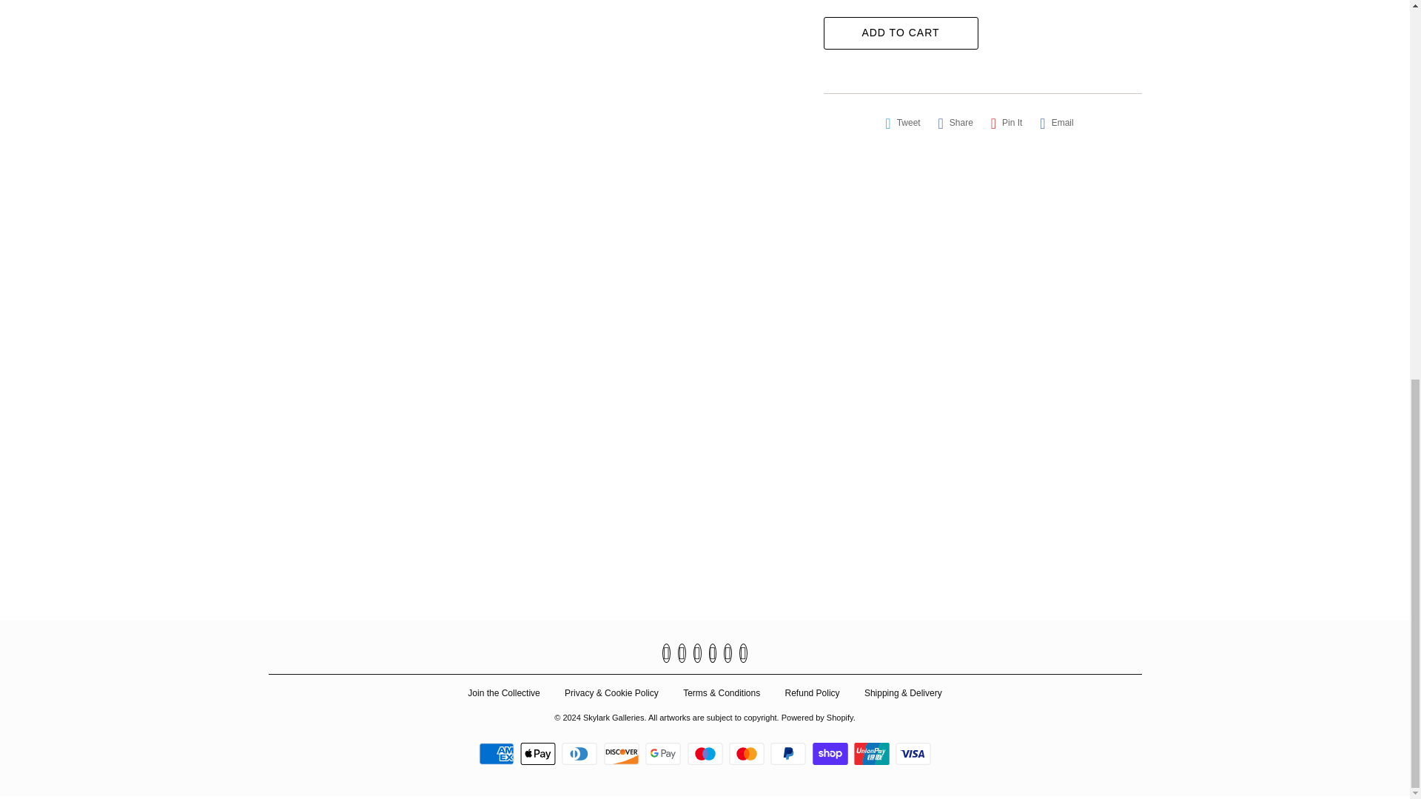 The height and width of the screenshot is (799, 1421). Describe the element at coordinates (666, 653) in the screenshot. I see `Skylark Galleries on Twitter` at that location.